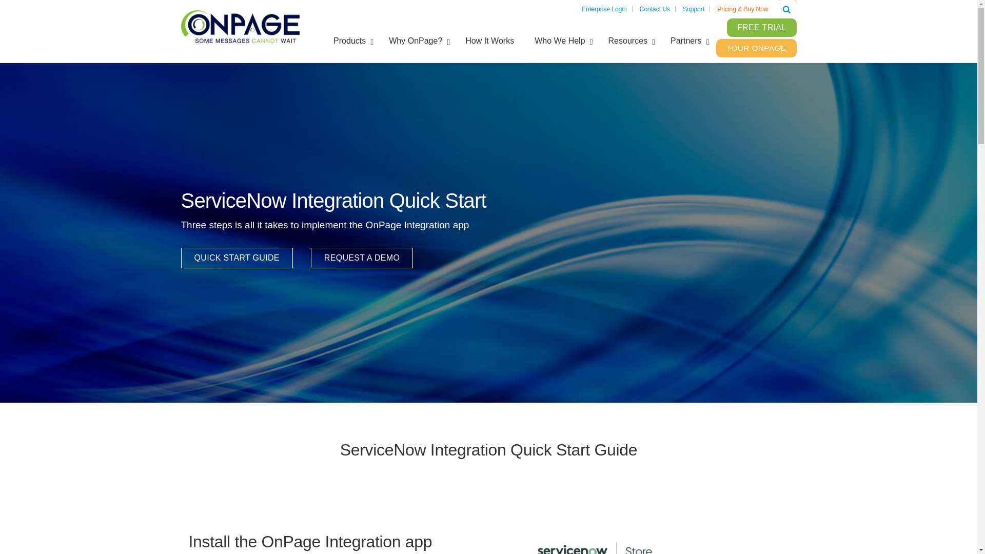  I want to click on OnPage, so click(240, 26).